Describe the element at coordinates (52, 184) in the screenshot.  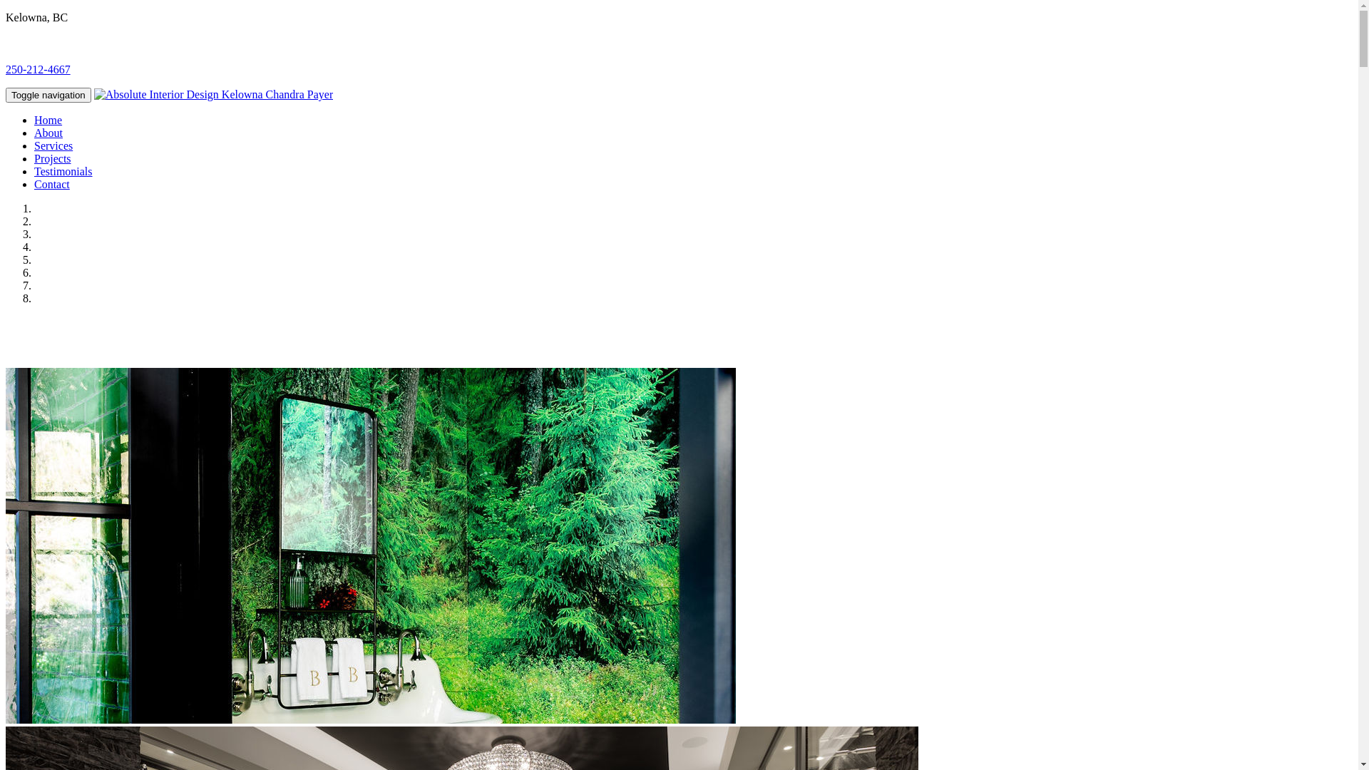
I see `Contact` at that location.